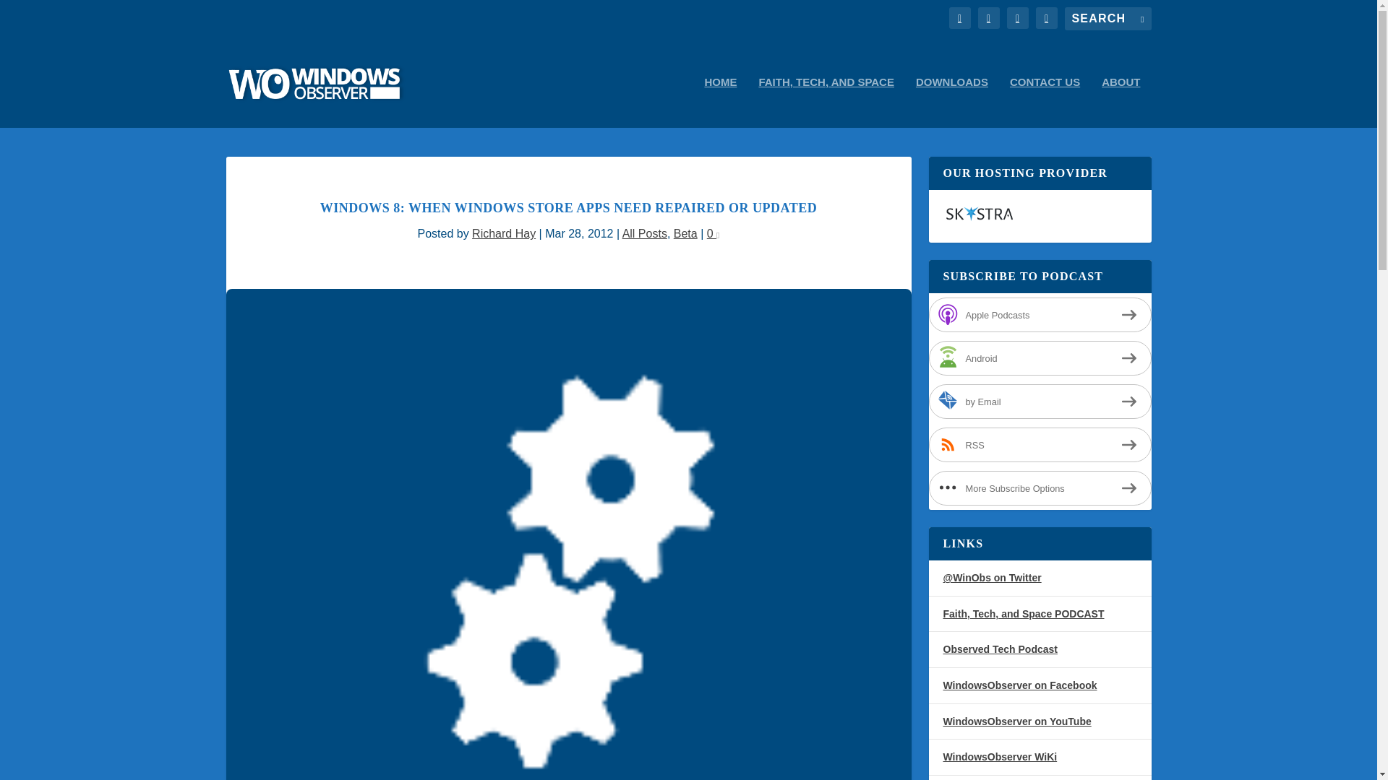 The image size is (1388, 780). I want to click on FAITH, TECH, AND SPACE, so click(826, 102).